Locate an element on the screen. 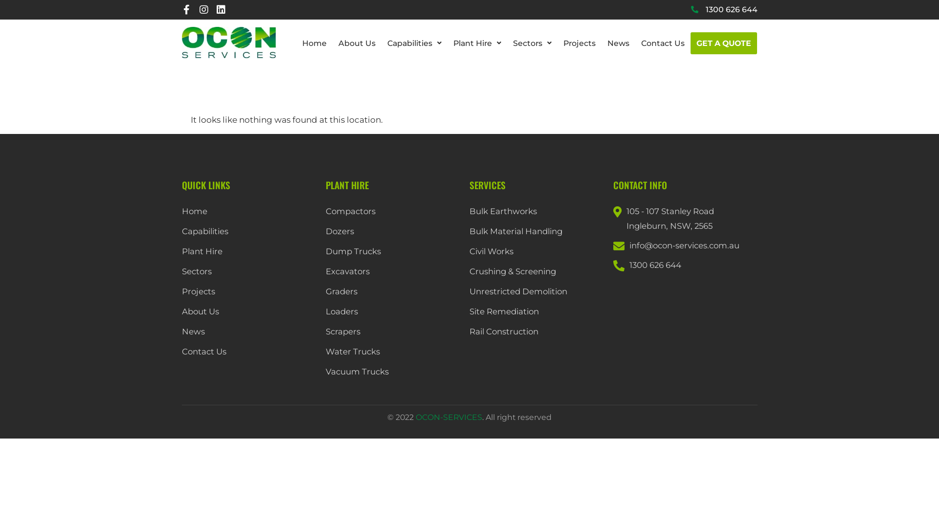  Sectors is located at coordinates (532, 44).